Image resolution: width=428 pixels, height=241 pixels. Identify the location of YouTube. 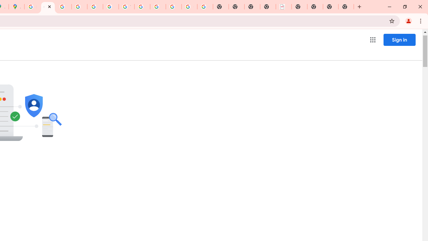
(126, 7).